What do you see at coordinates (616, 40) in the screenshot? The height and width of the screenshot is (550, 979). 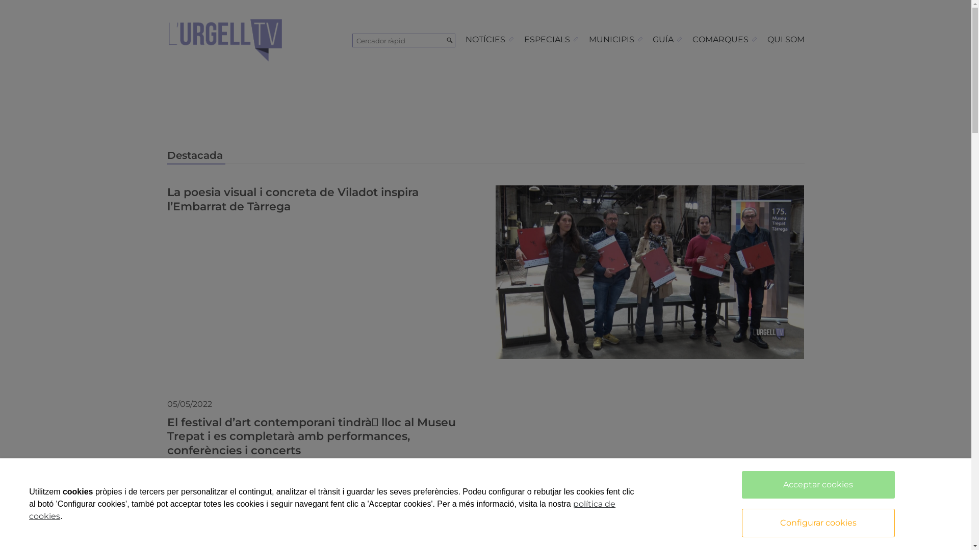 I see `MUNICIPIS` at bounding box center [616, 40].